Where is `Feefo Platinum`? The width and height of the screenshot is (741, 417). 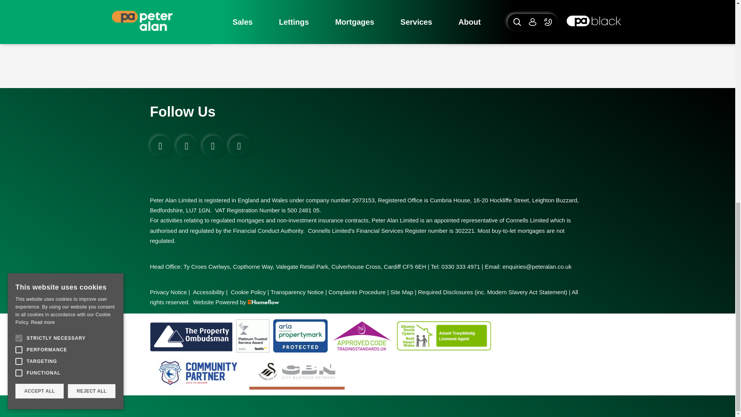
Feefo Platinum is located at coordinates (253, 336).